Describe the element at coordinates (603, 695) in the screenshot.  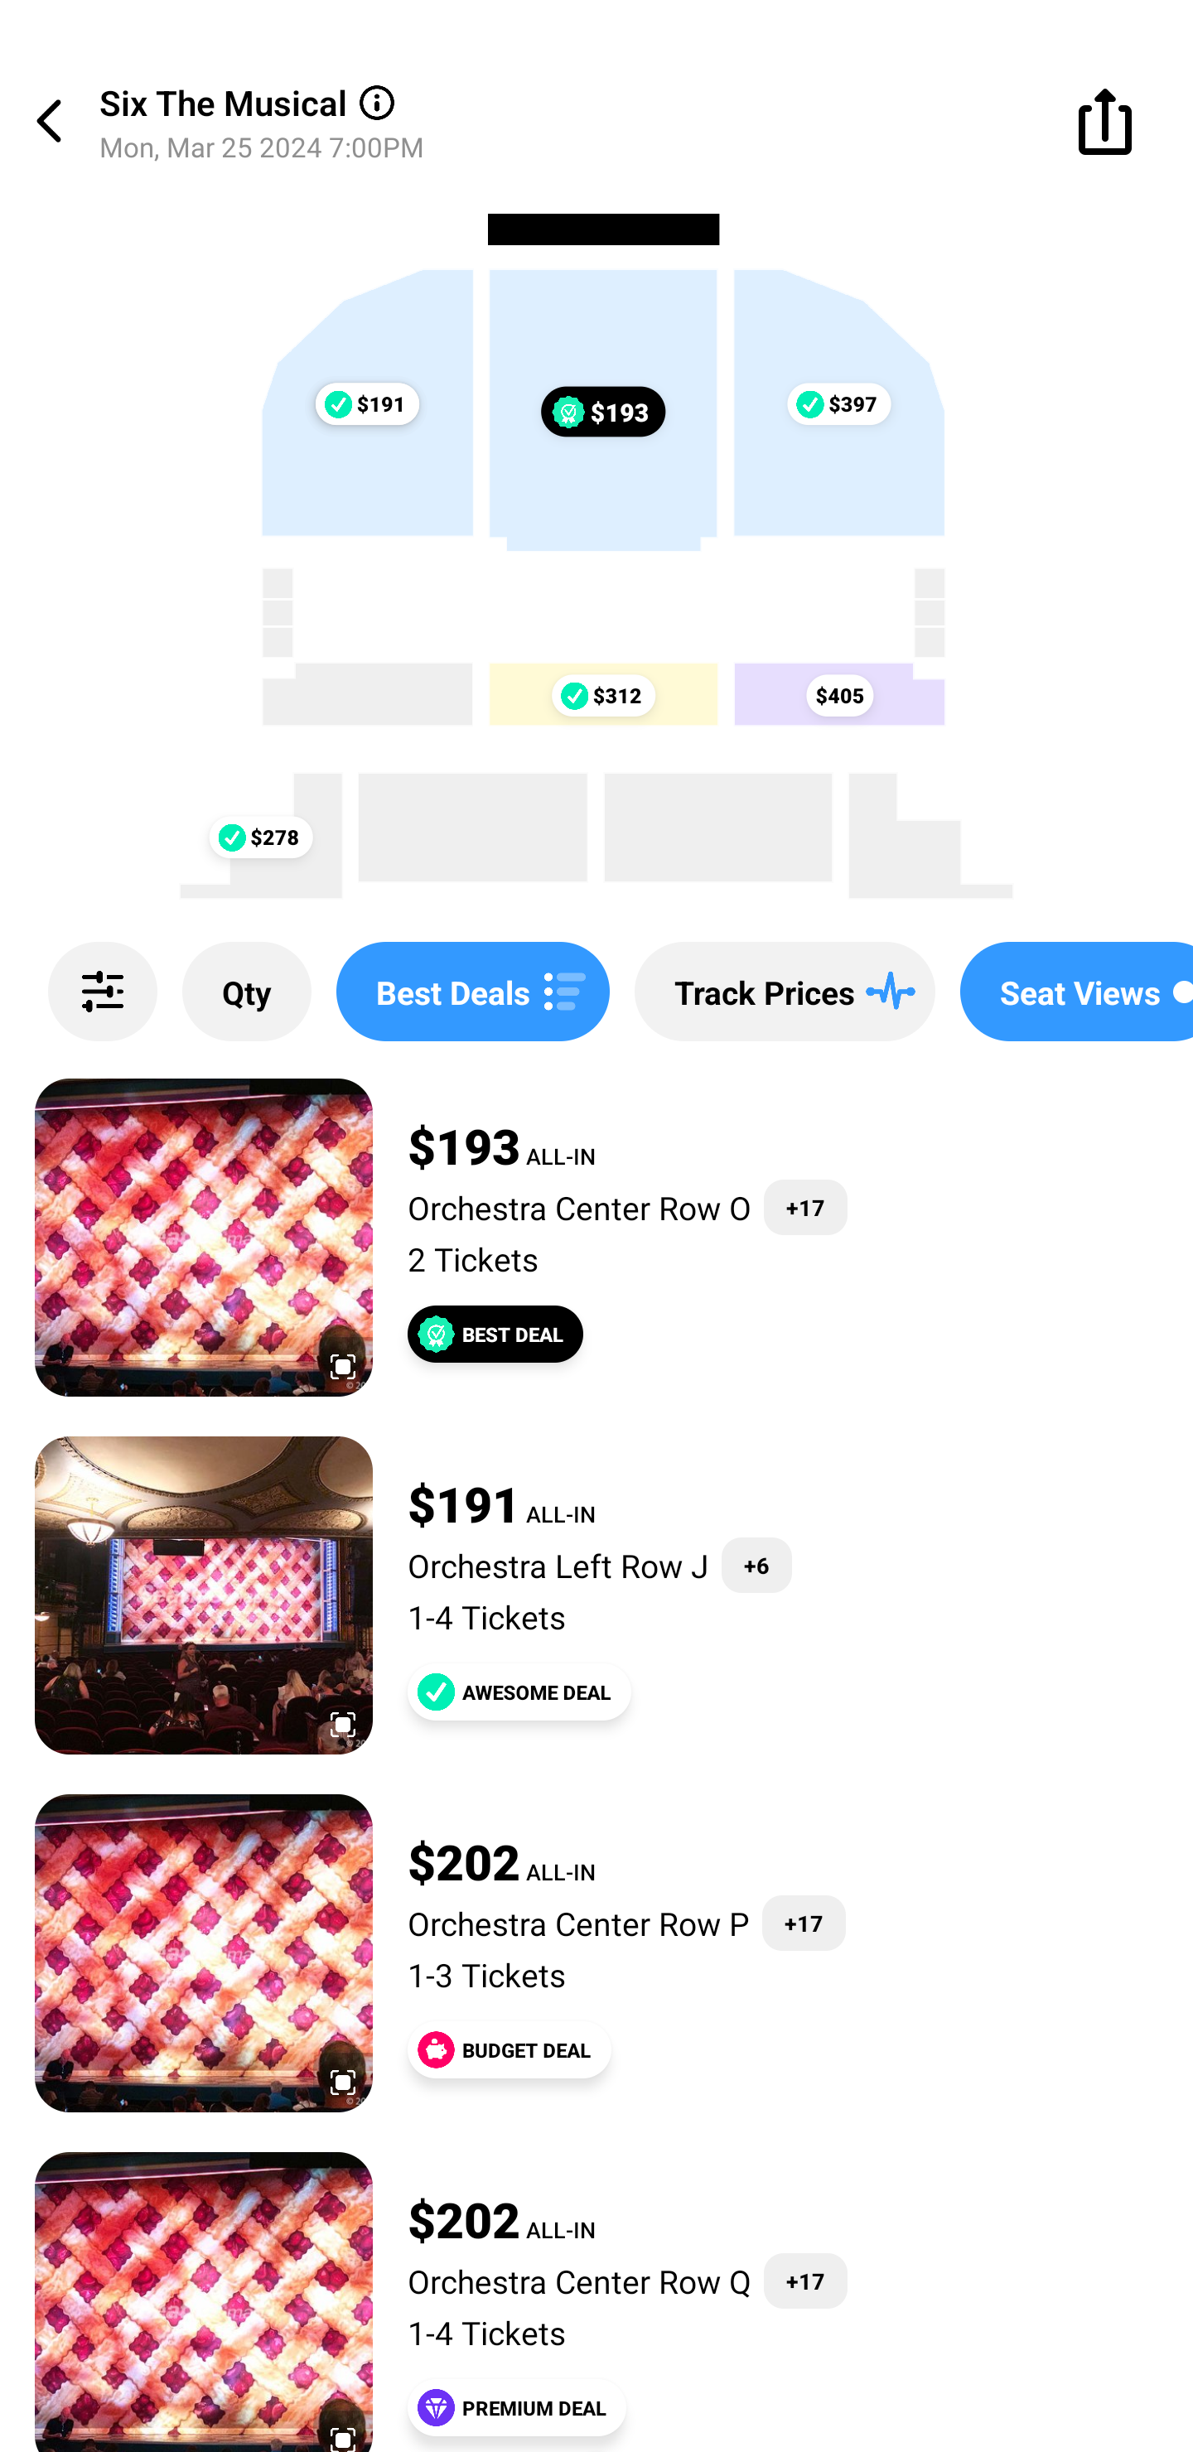
I see `$312` at that location.